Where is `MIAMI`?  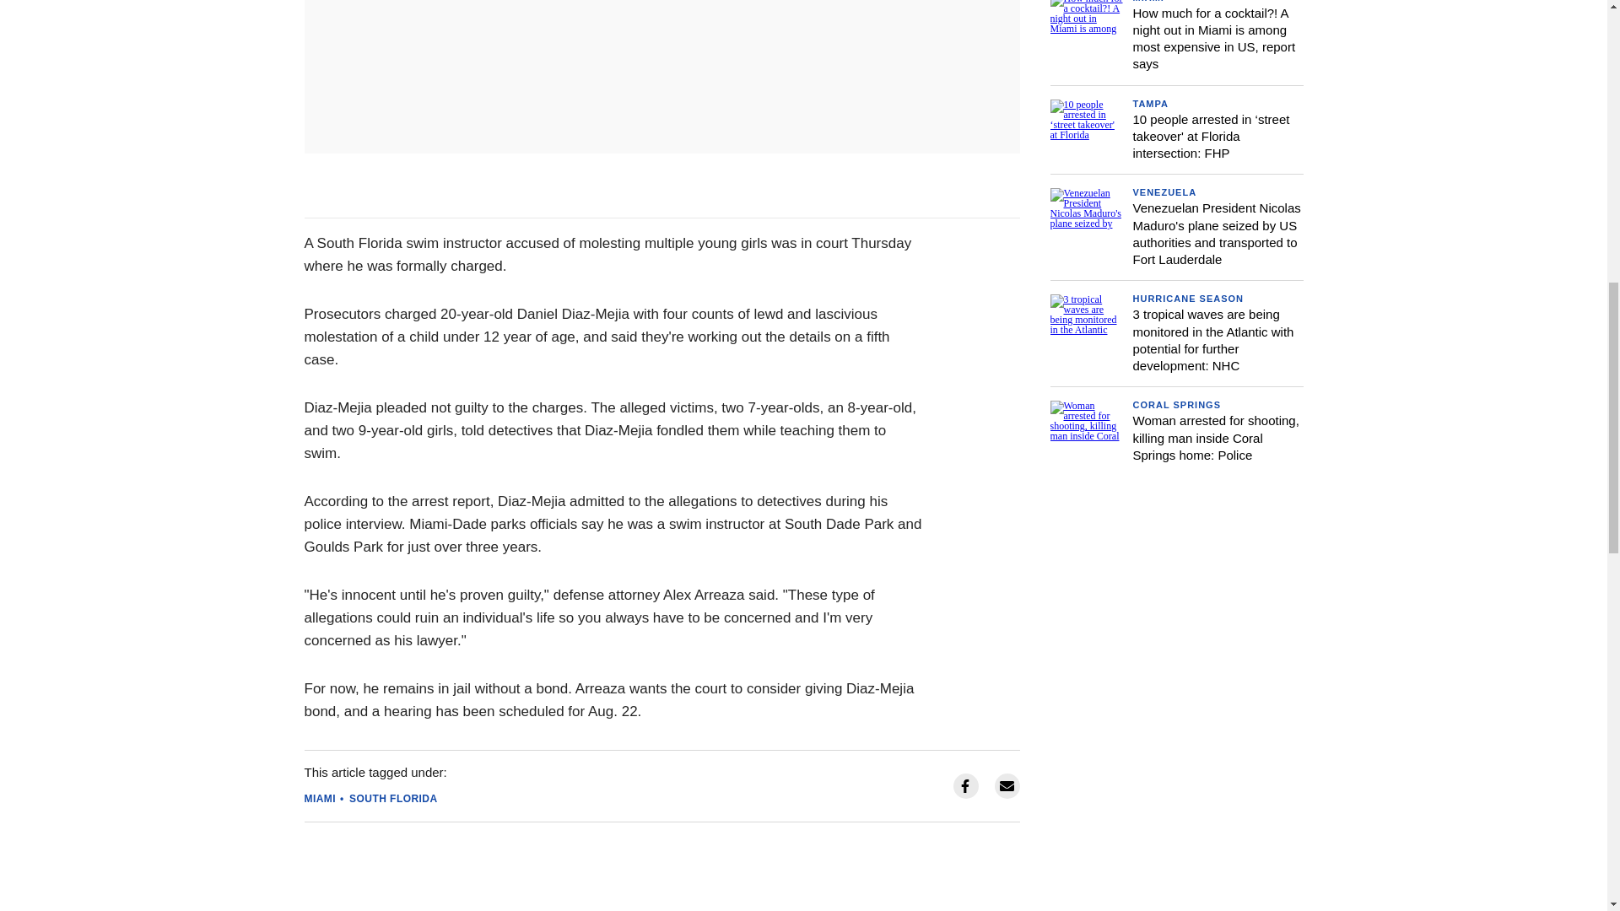
MIAMI is located at coordinates (319, 798).